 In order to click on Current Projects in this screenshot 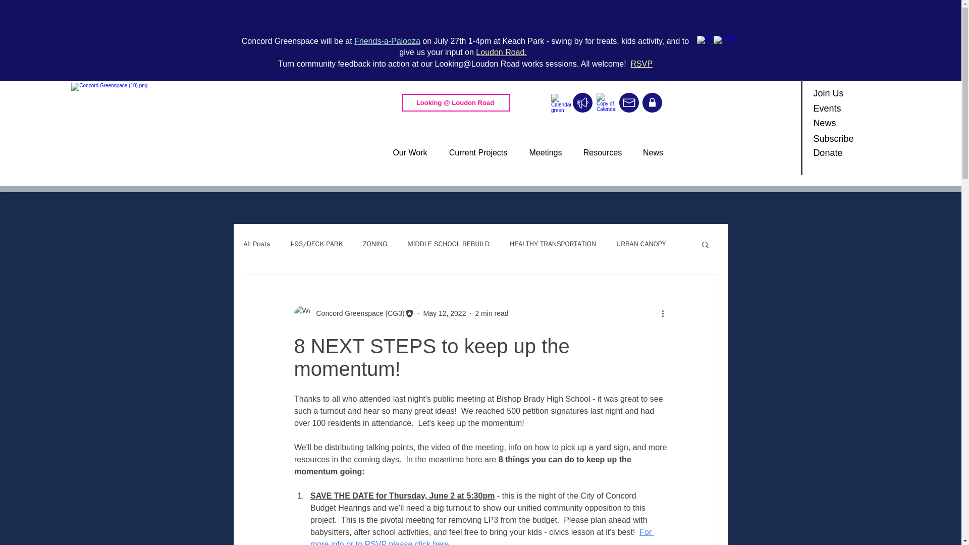, I will do `click(478, 152)`.